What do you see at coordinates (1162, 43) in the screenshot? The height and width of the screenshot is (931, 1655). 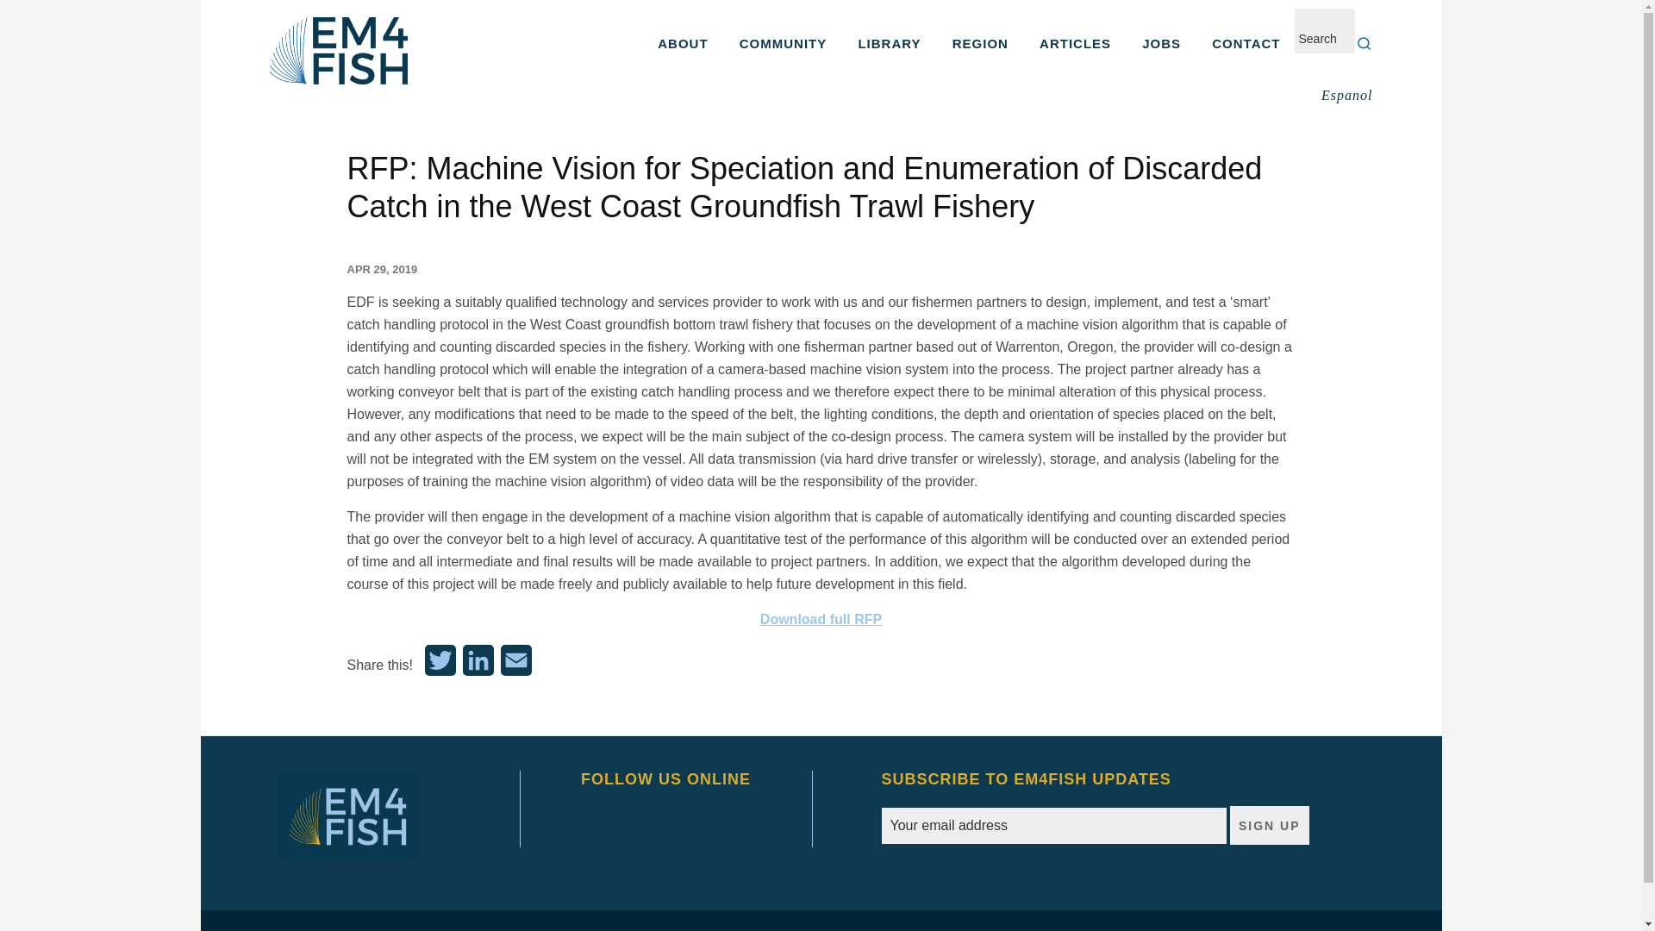 I see `JOBS` at bounding box center [1162, 43].